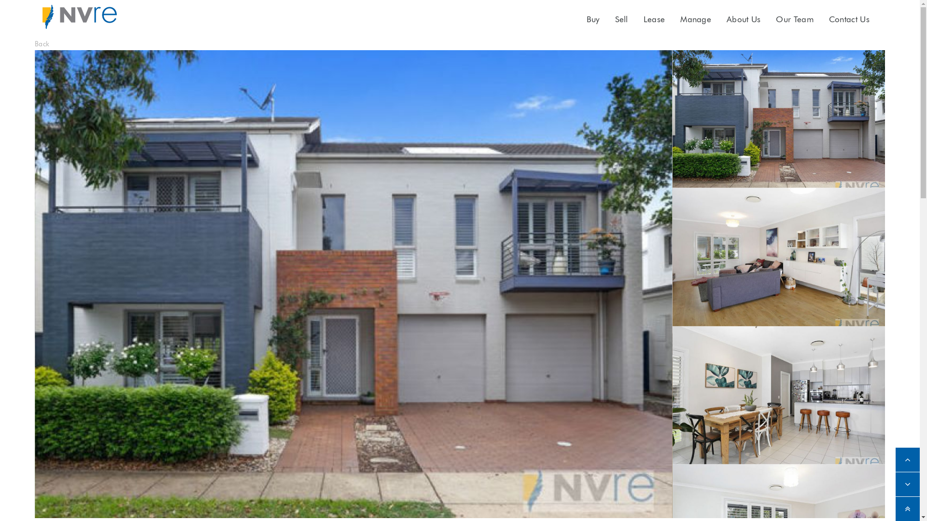 Image resolution: width=927 pixels, height=521 pixels. Describe the element at coordinates (744, 19) in the screenshot. I see `About Us` at that location.